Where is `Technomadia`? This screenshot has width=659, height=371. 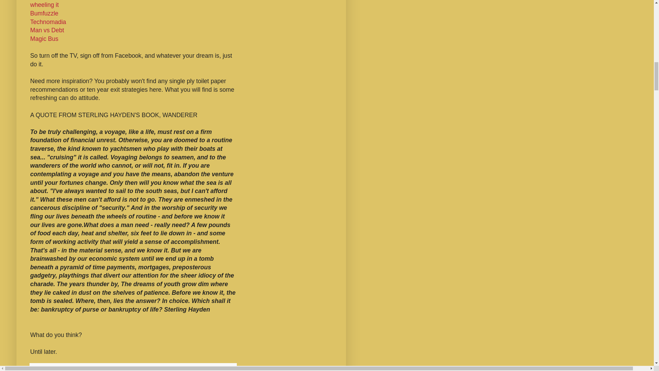 Technomadia is located at coordinates (48, 22).